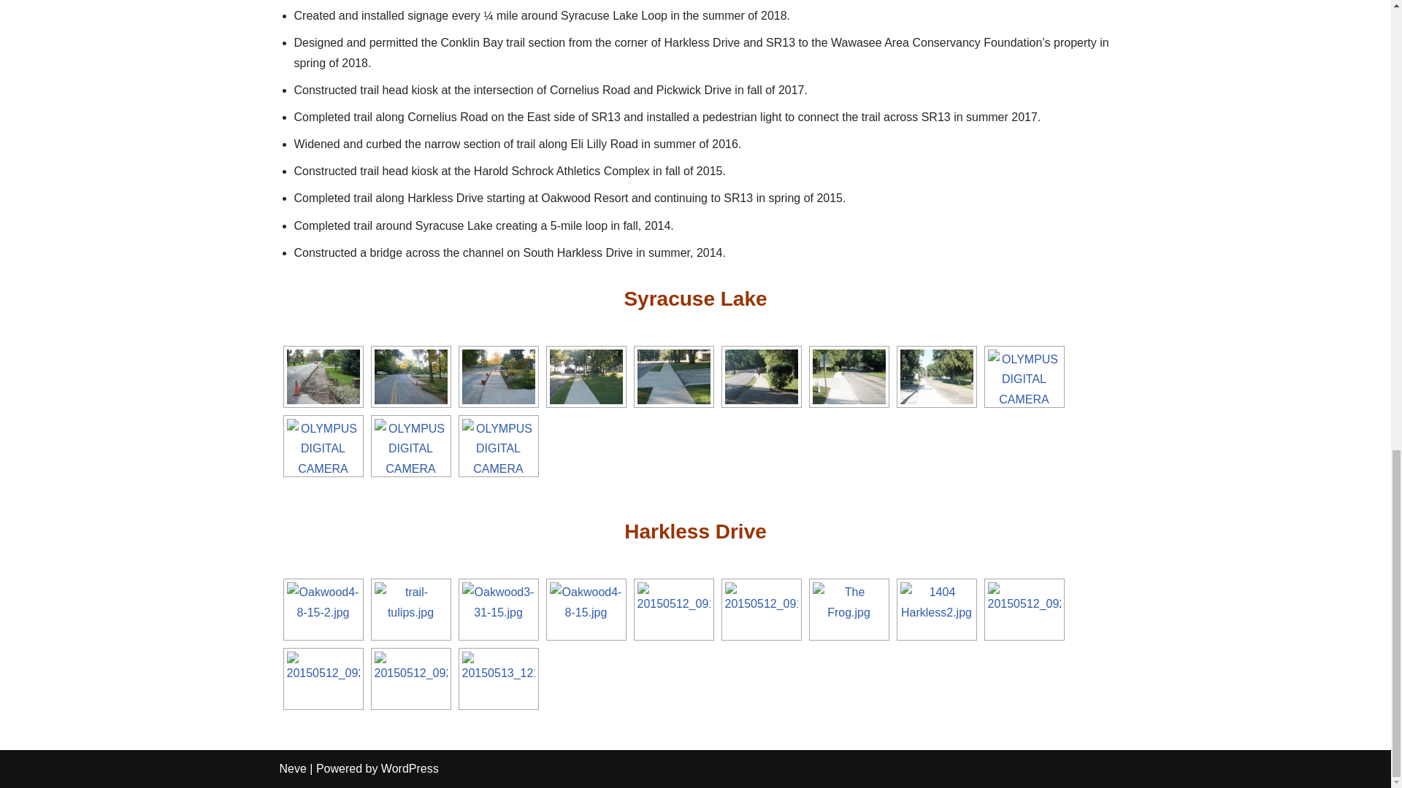 The width and height of the screenshot is (1402, 788). I want to click on OLYMPUS DIGITAL CAMERA, so click(673, 376).